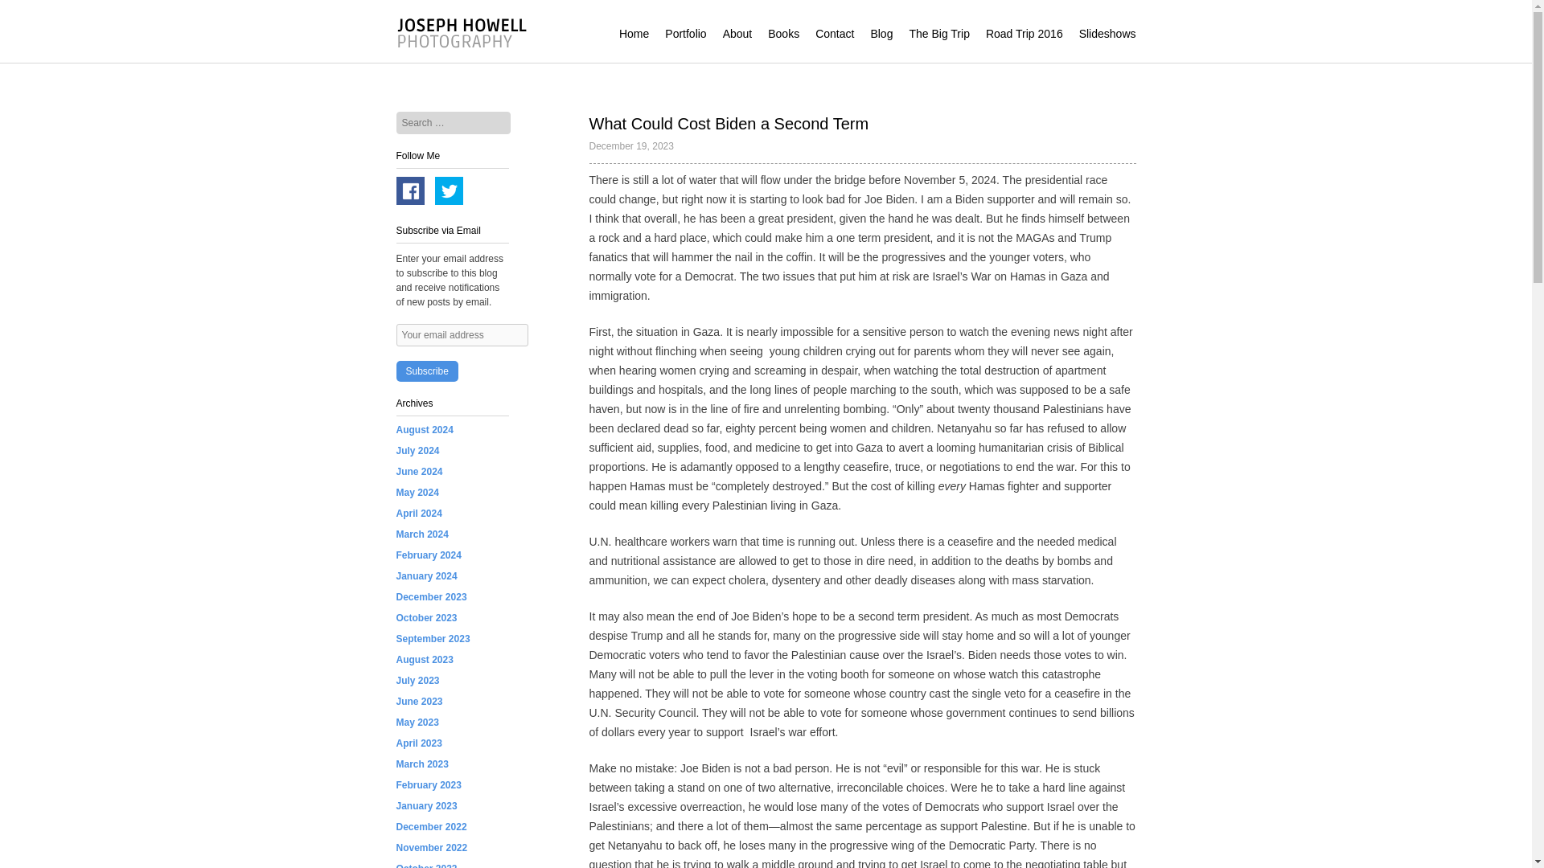 This screenshot has height=868, width=1544. What do you see at coordinates (685, 34) in the screenshot?
I see `Portfolio` at bounding box center [685, 34].